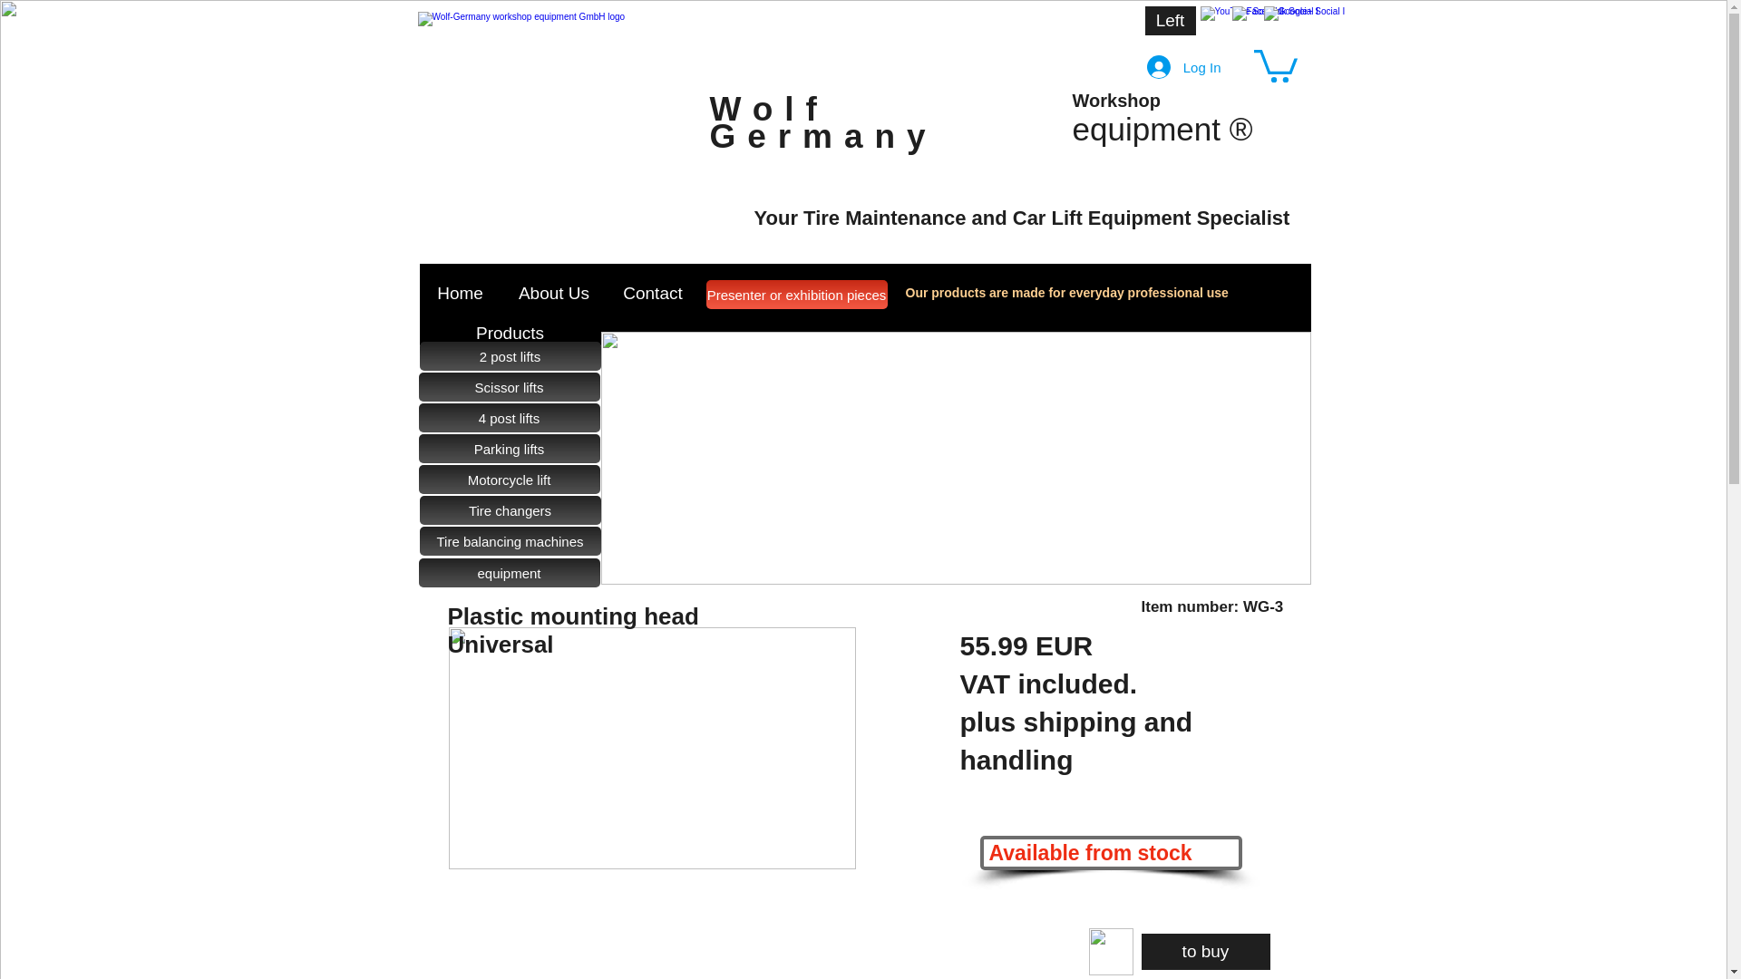  What do you see at coordinates (510, 355) in the screenshot?
I see `2 post lifts` at bounding box center [510, 355].